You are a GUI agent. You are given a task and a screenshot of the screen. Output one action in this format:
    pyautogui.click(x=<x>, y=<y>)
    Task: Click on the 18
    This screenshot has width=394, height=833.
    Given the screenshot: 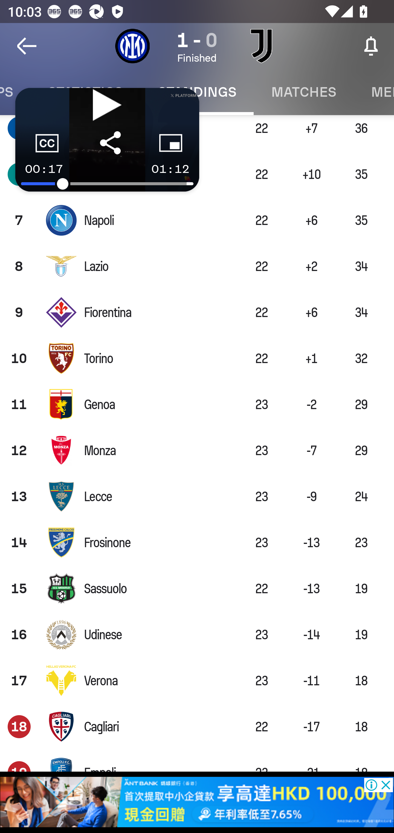 What is the action you would take?
    pyautogui.click(x=19, y=727)
    